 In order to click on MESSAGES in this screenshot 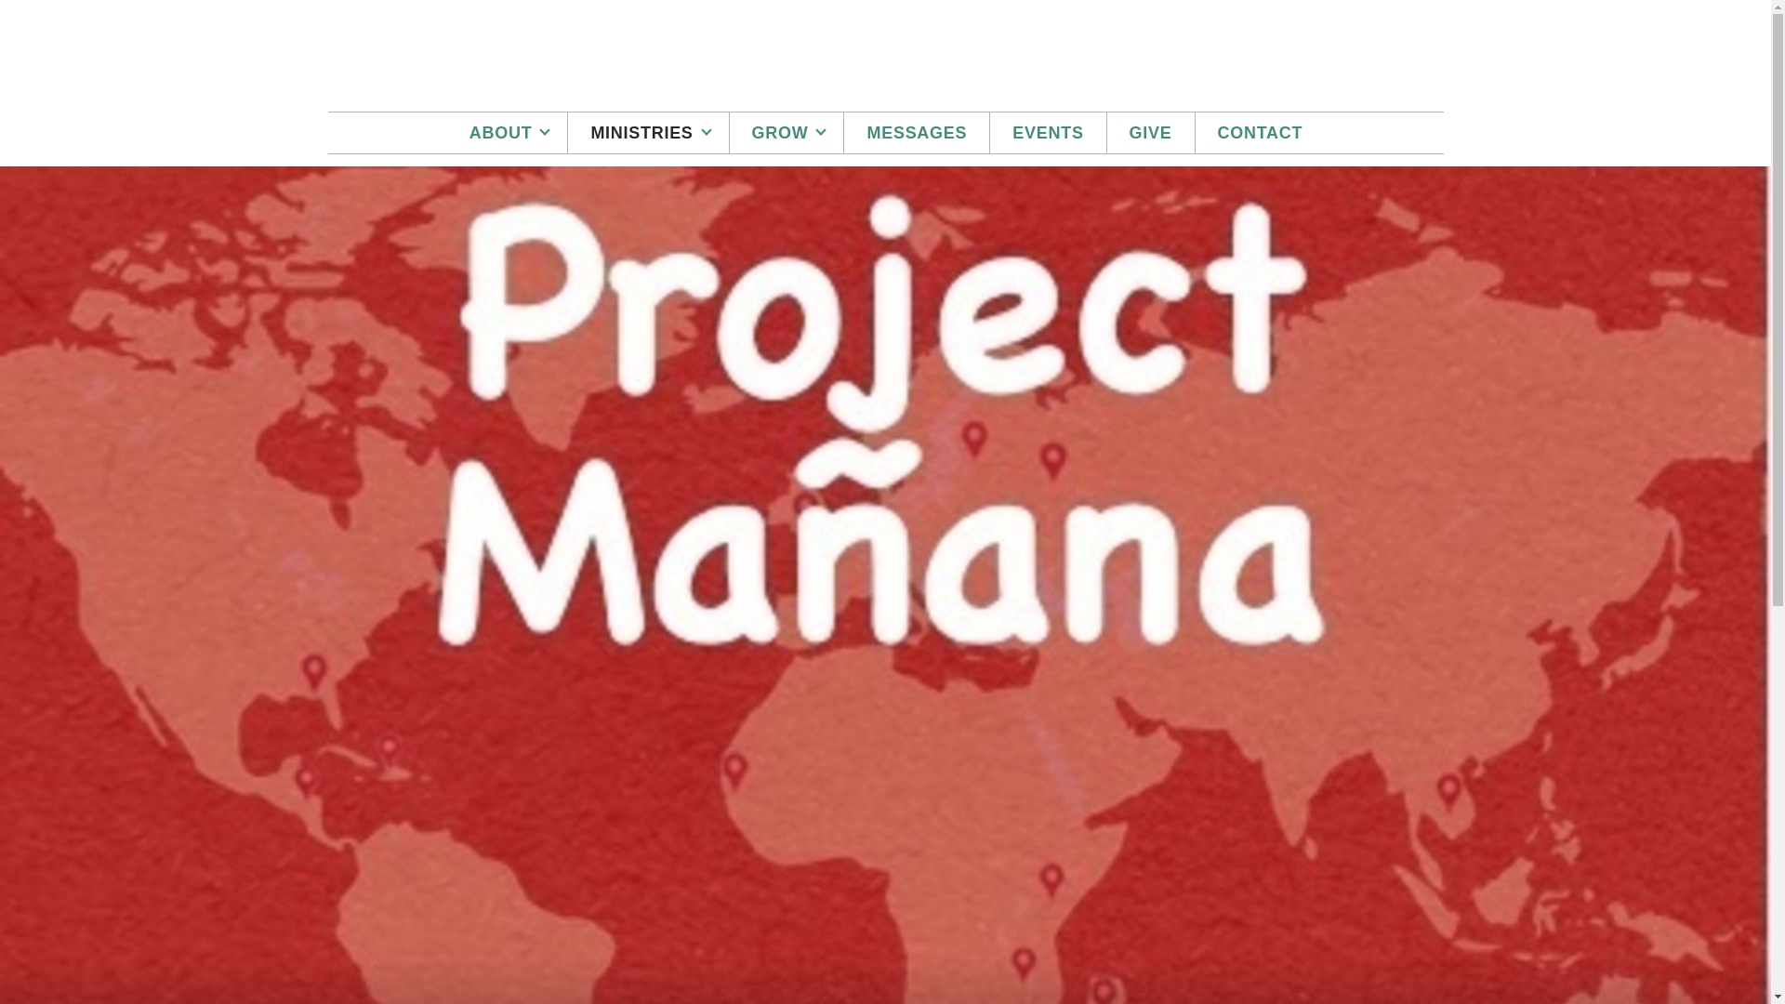, I will do `click(917, 132)`.